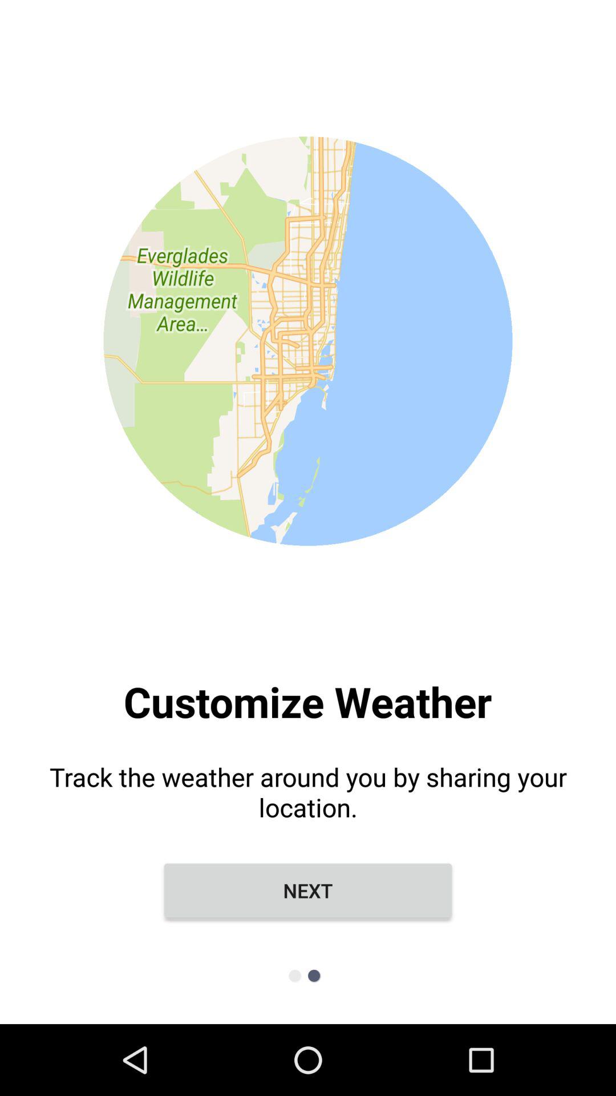  Describe the element at coordinates (308, 890) in the screenshot. I see `open icon below the track the weather` at that location.